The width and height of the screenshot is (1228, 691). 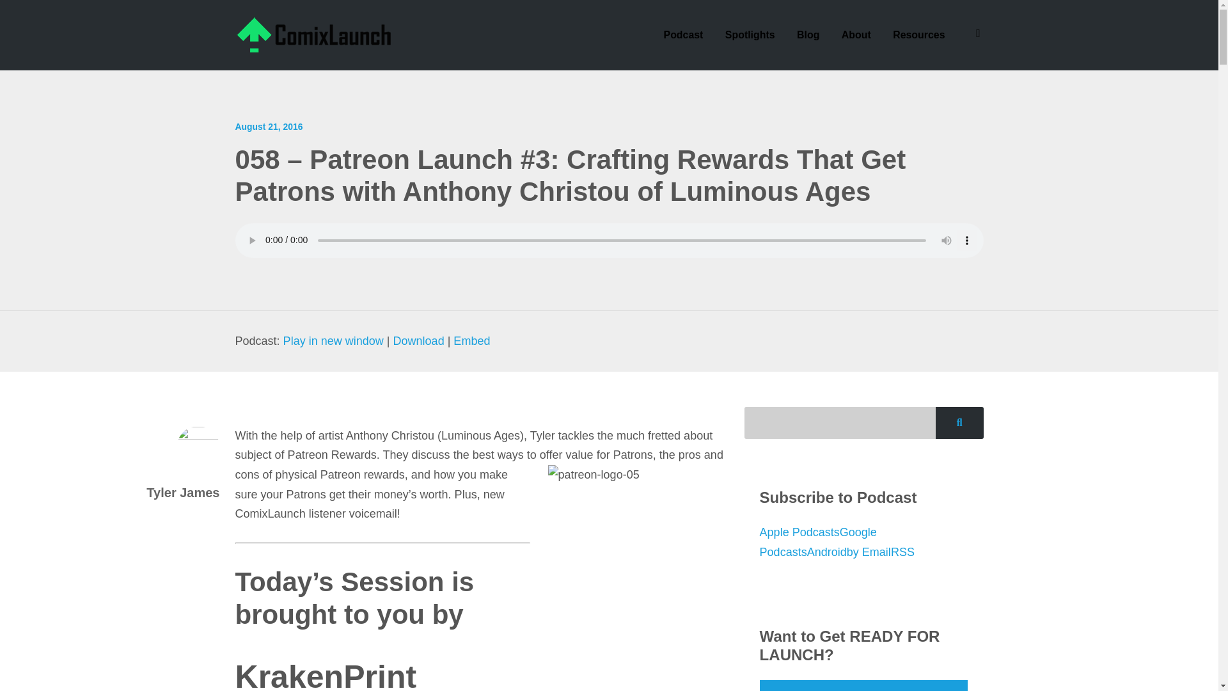 I want to click on Play in new window, so click(x=333, y=340).